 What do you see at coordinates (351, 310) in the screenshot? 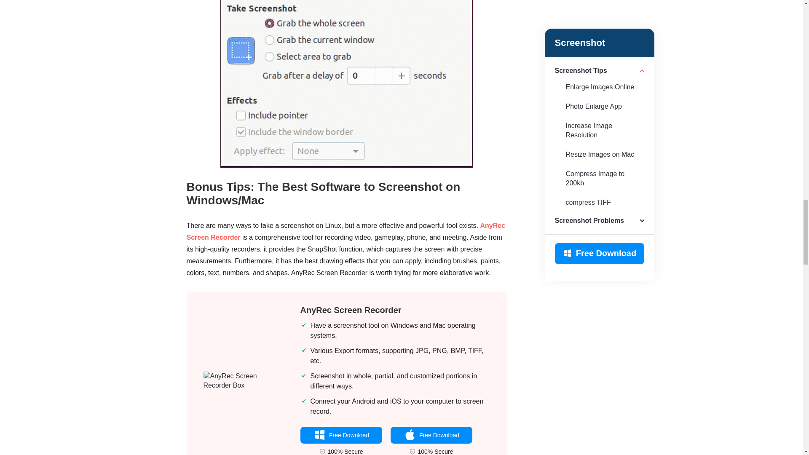
I see `AnyRec Screen Recorder` at bounding box center [351, 310].